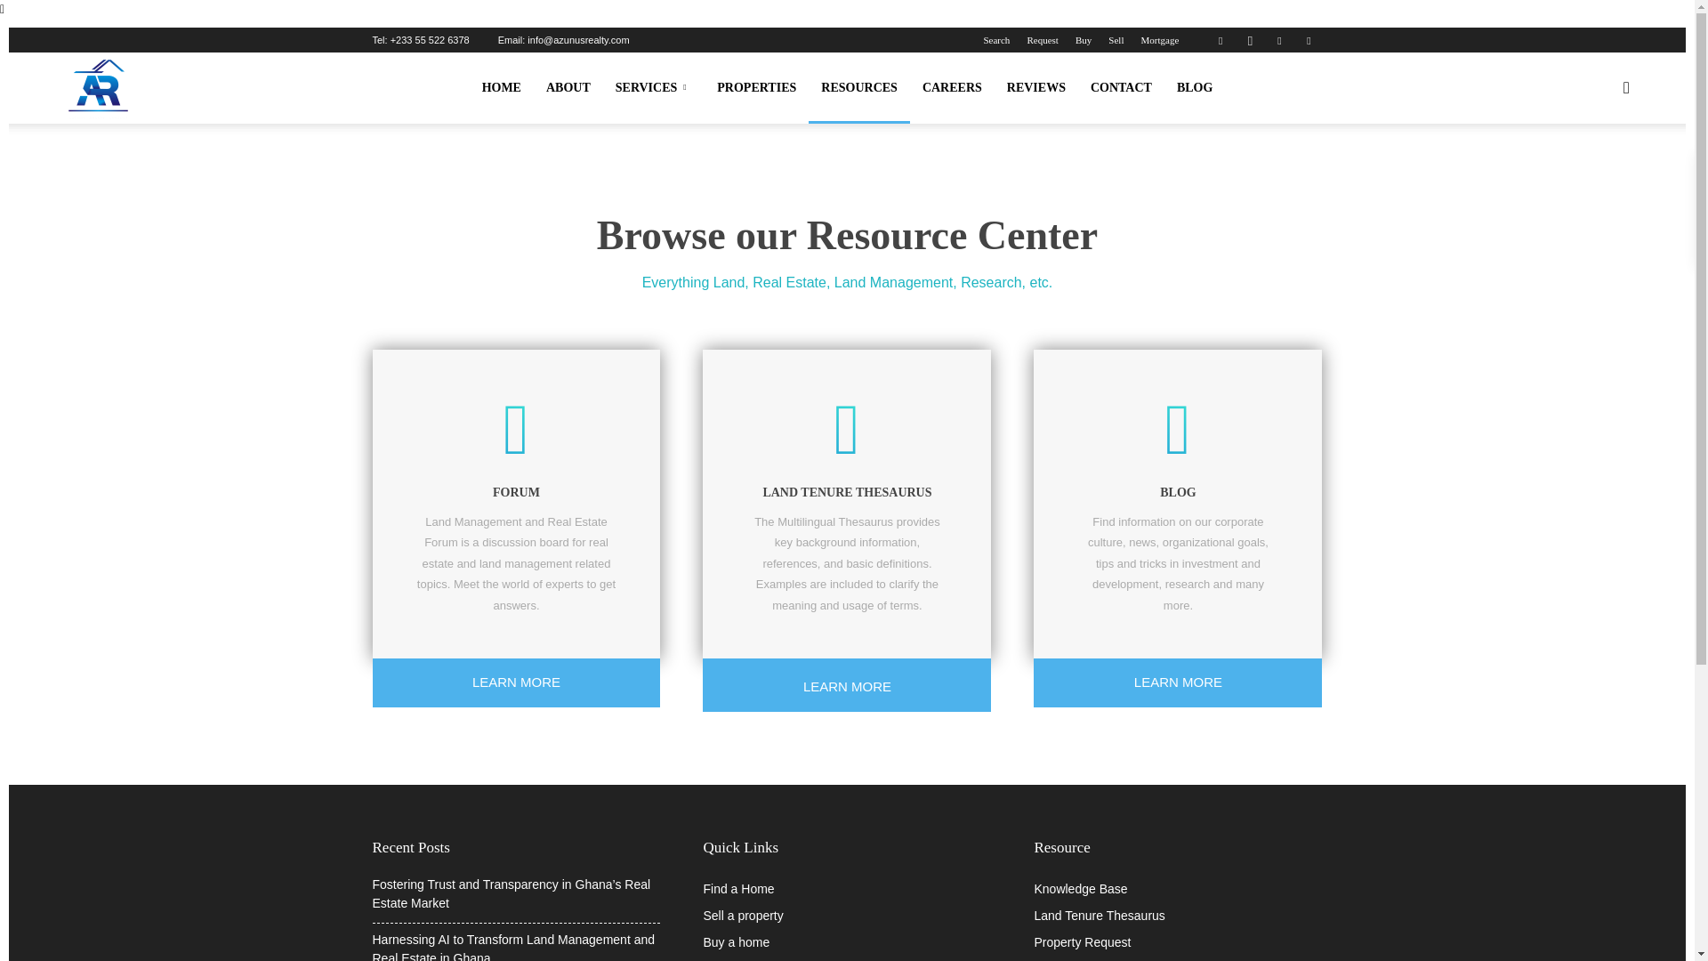 Image resolution: width=1708 pixels, height=961 pixels. I want to click on Learn more, so click(846, 682).